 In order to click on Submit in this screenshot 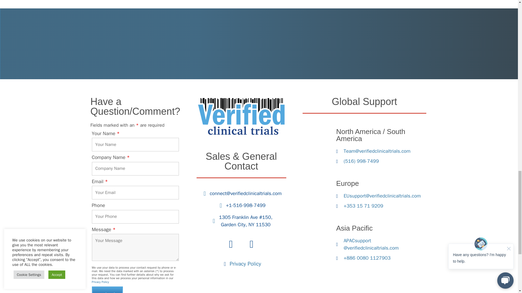, I will do `click(107, 290)`.